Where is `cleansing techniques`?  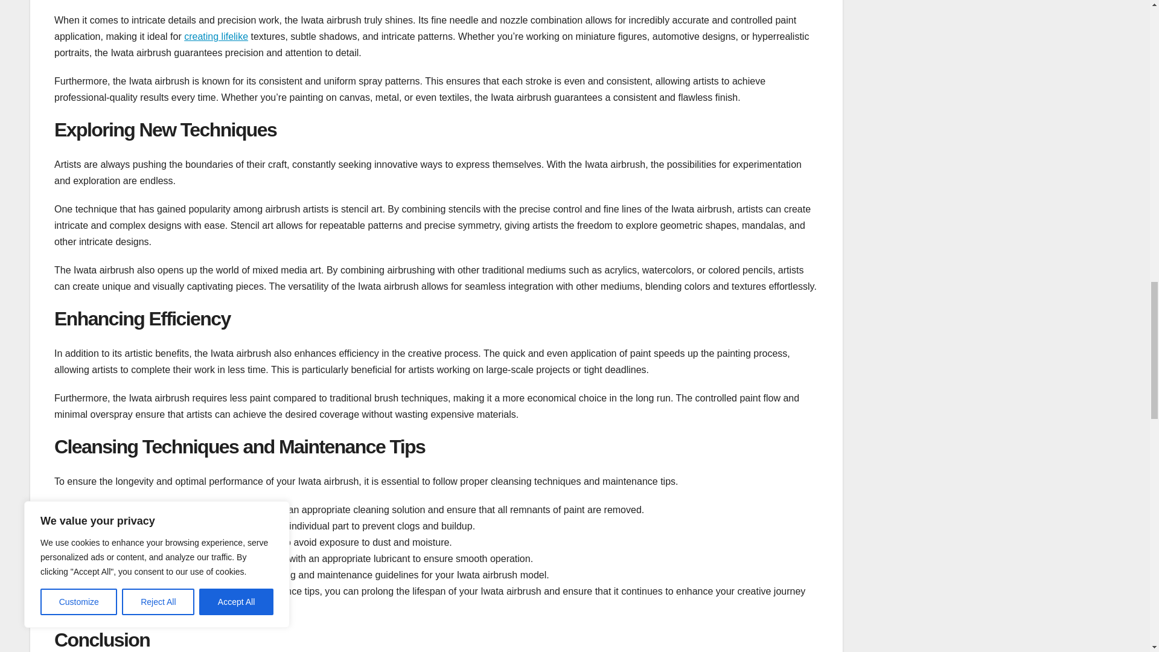
cleansing techniques is located at coordinates (179, 591).